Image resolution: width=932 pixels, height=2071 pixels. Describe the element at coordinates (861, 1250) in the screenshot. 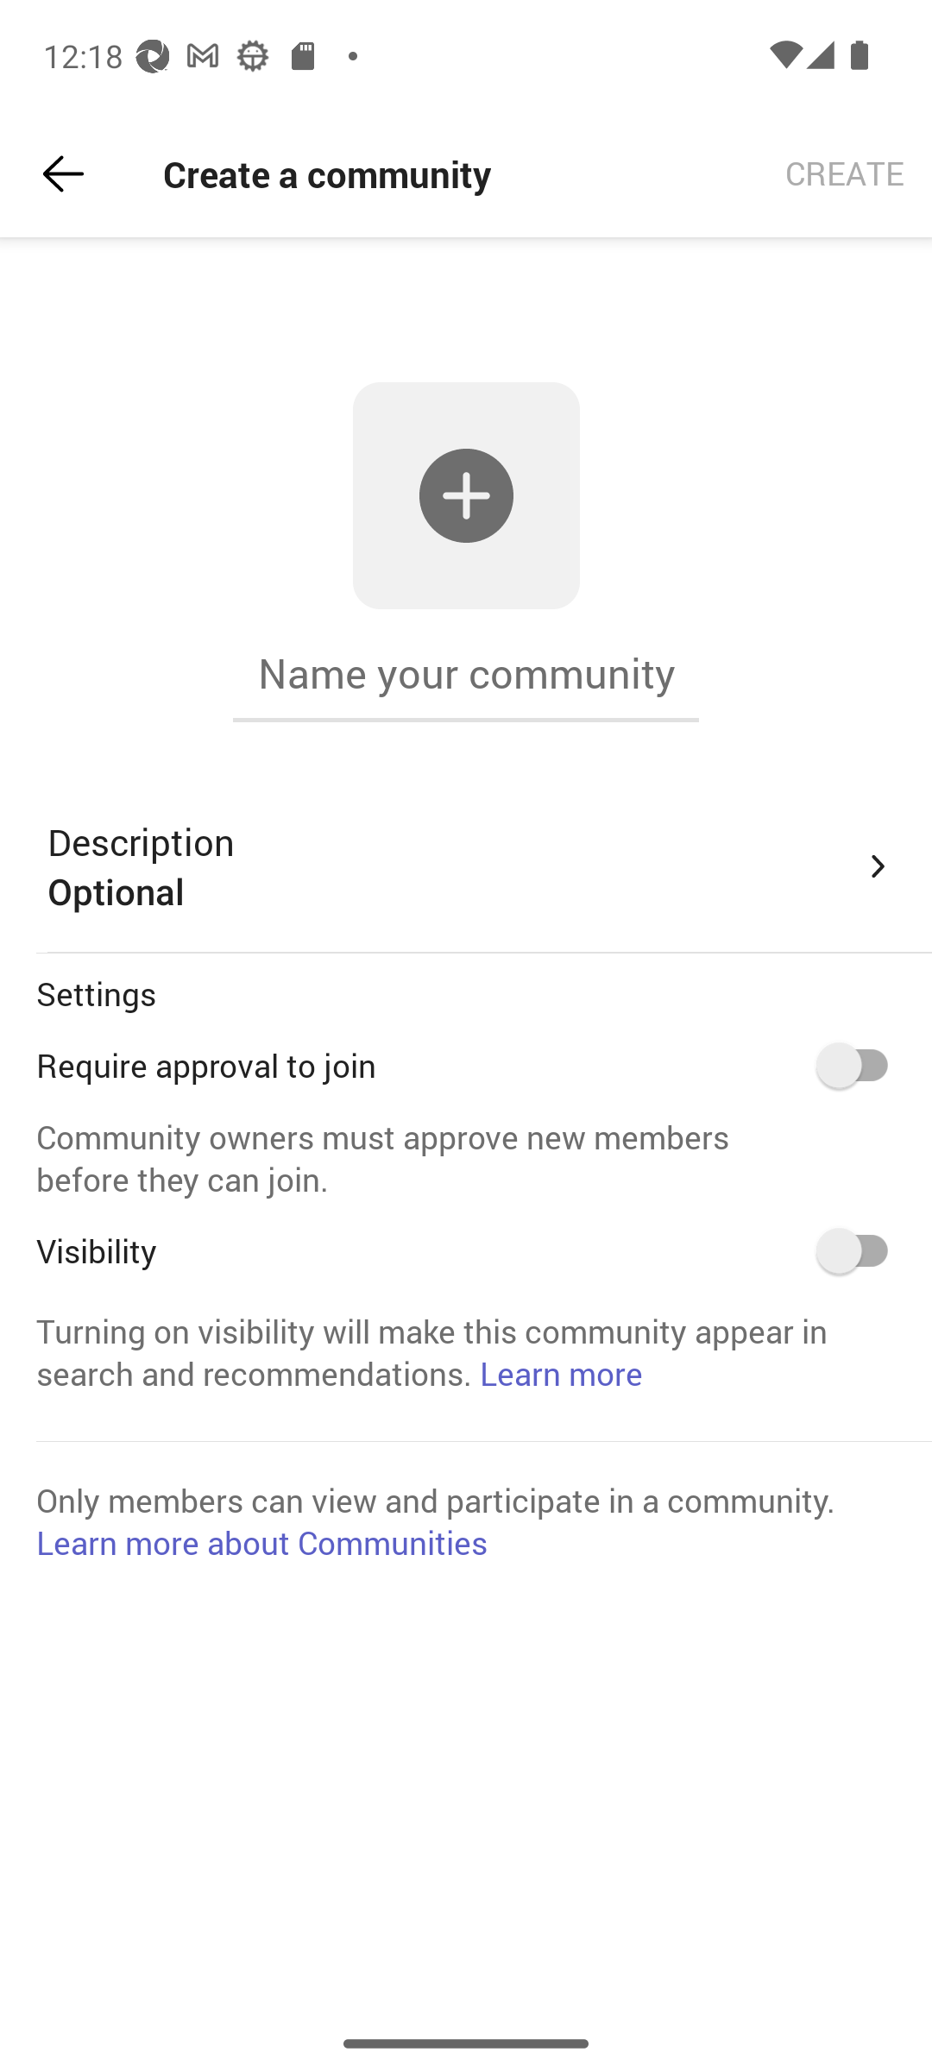

I see `Visibility` at that location.